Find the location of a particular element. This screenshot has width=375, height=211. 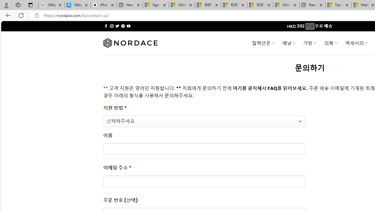

Microsoft Services Agreement is located at coordinates (182, 5).